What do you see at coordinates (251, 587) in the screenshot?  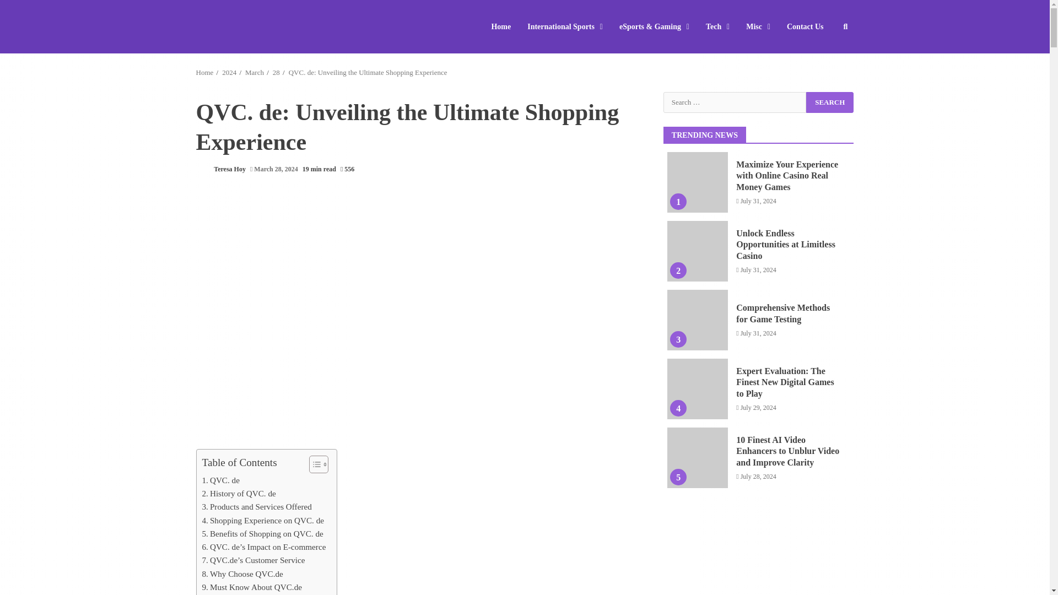 I see `Must Know About QVC.de` at bounding box center [251, 587].